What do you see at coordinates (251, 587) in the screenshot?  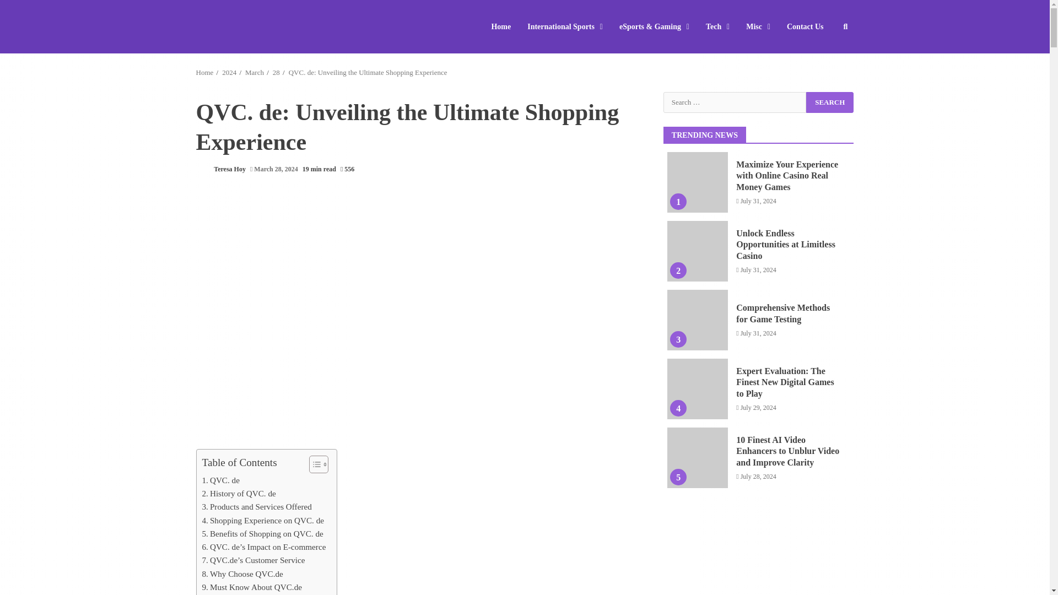 I see `Must Know About QVC.de` at bounding box center [251, 587].